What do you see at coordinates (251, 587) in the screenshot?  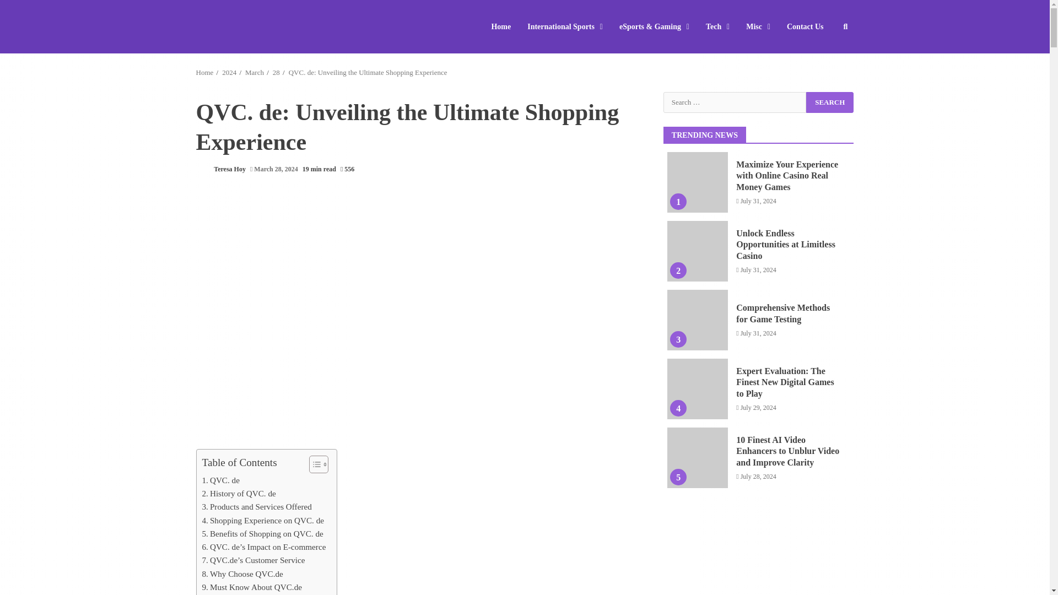 I see `Must Know About QVC.de` at bounding box center [251, 587].